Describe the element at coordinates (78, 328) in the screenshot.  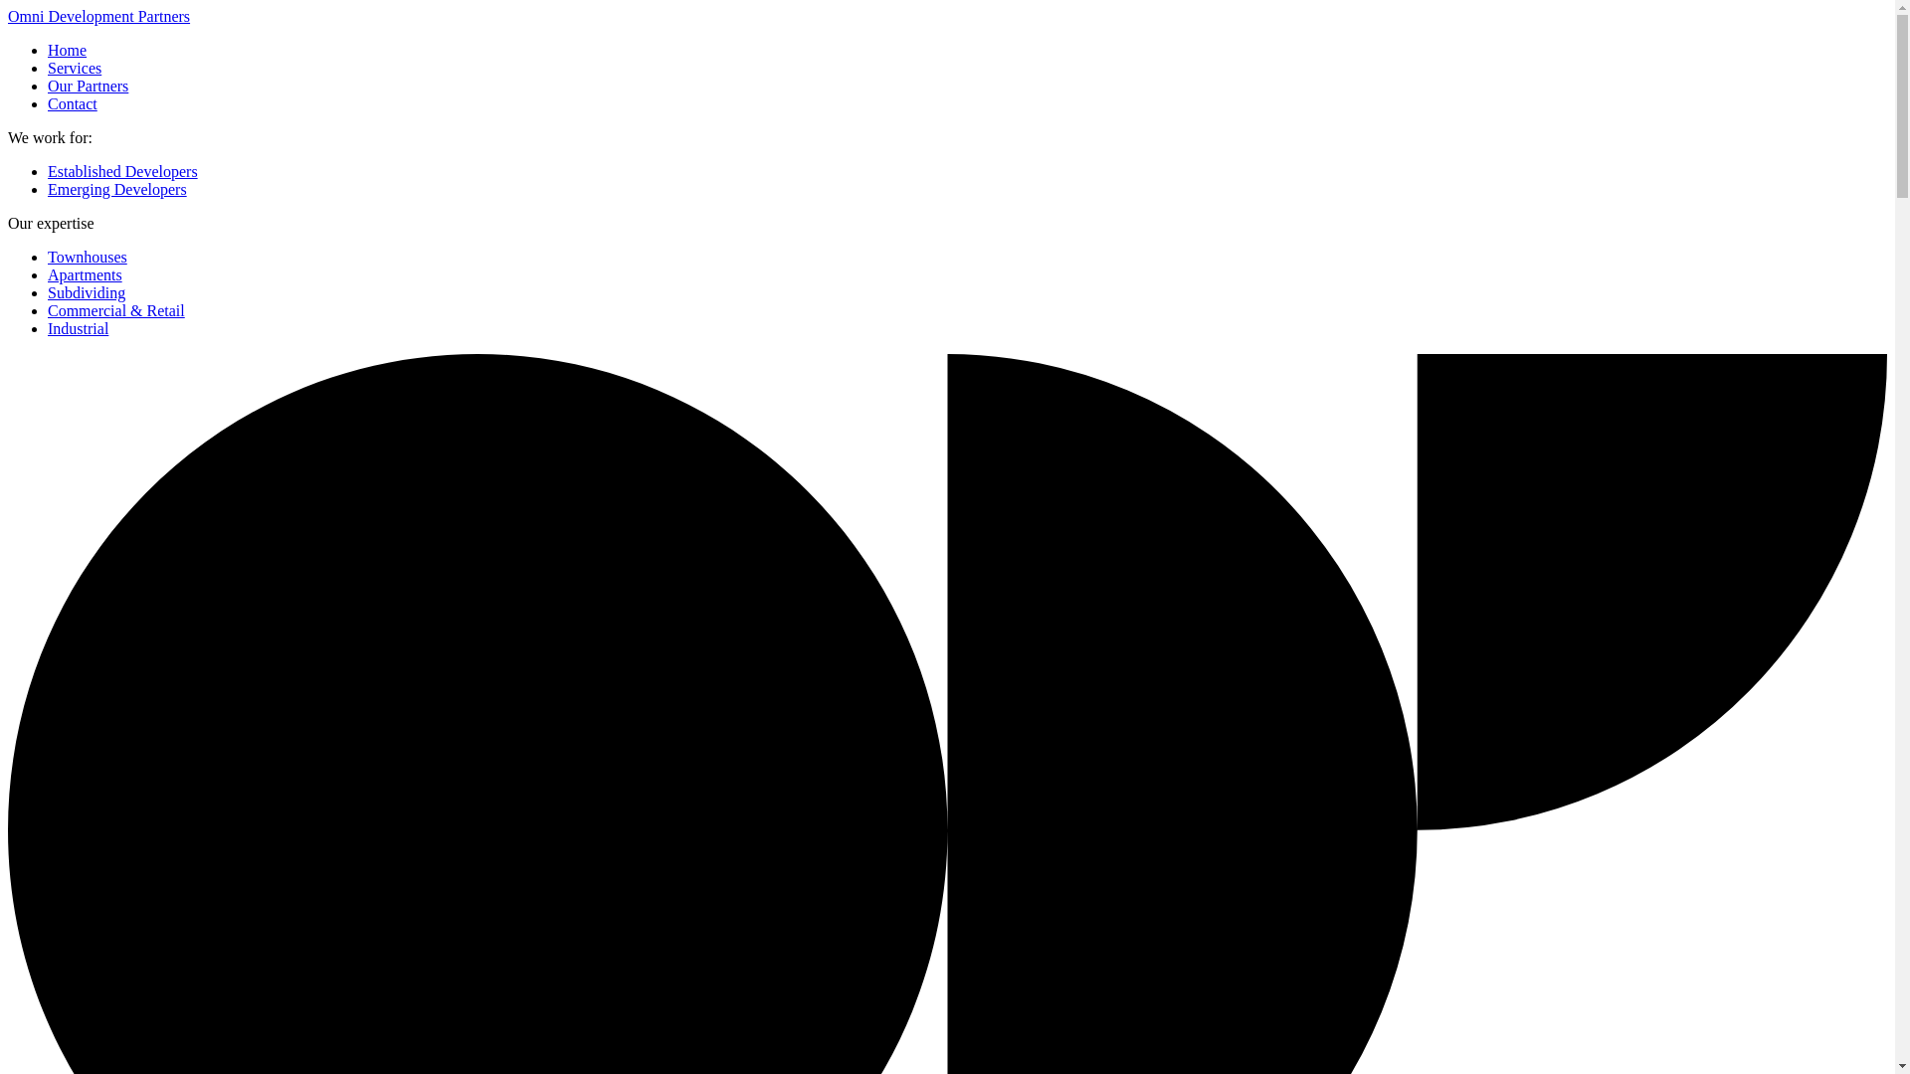
I see `Industrial` at that location.